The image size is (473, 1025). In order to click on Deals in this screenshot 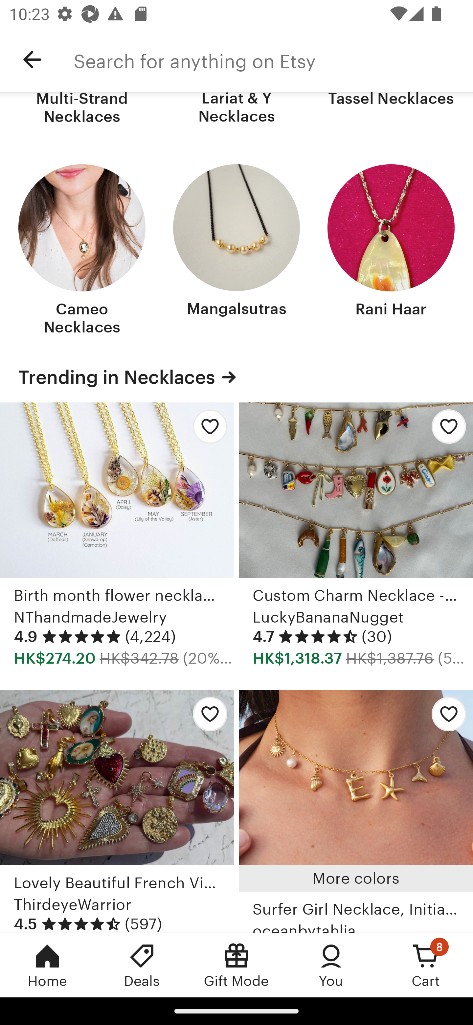, I will do `click(142, 965)`.